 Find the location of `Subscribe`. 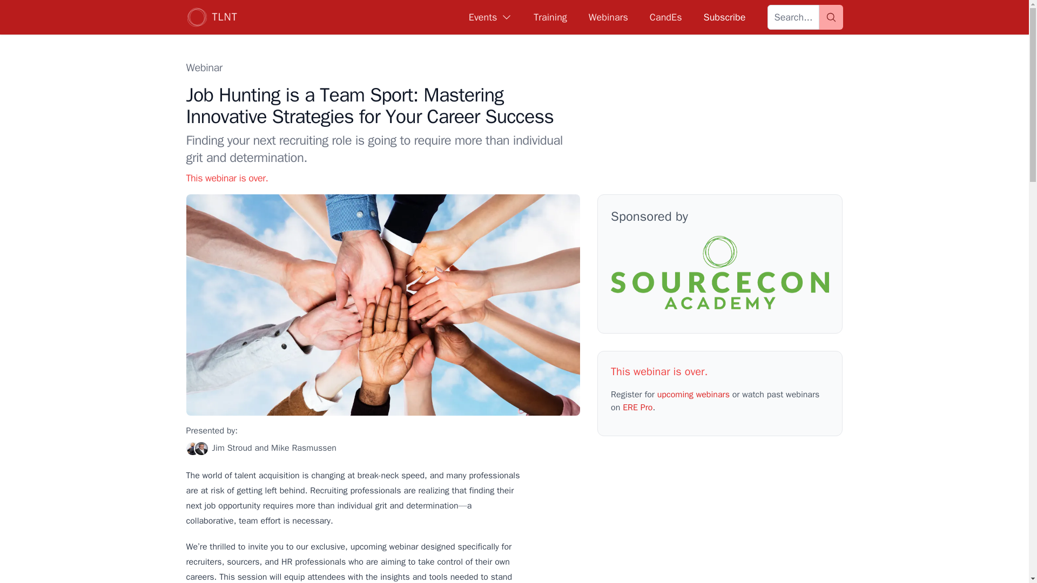

Subscribe is located at coordinates (724, 17).